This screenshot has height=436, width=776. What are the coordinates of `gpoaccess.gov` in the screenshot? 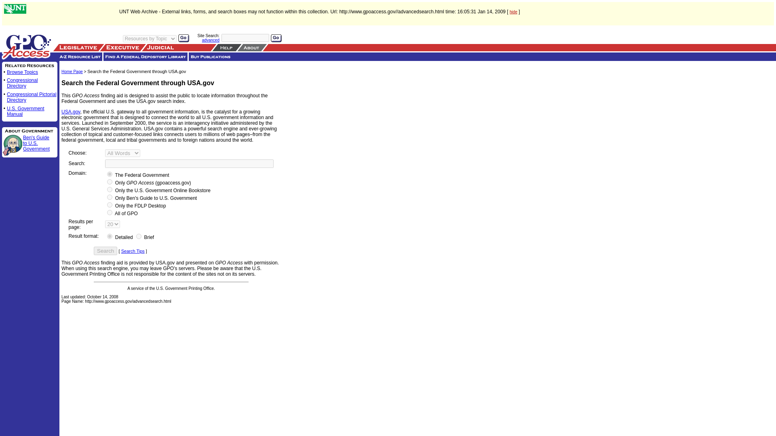 It's located at (110, 182).